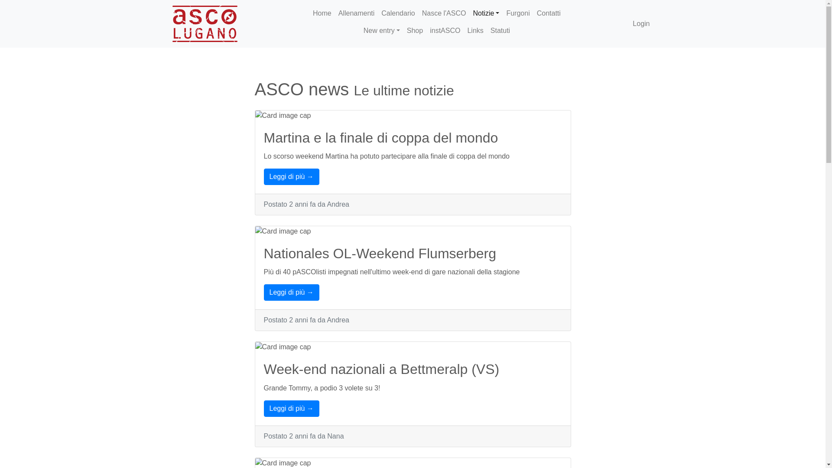  Describe the element at coordinates (549, 13) in the screenshot. I see `Contatti` at that location.